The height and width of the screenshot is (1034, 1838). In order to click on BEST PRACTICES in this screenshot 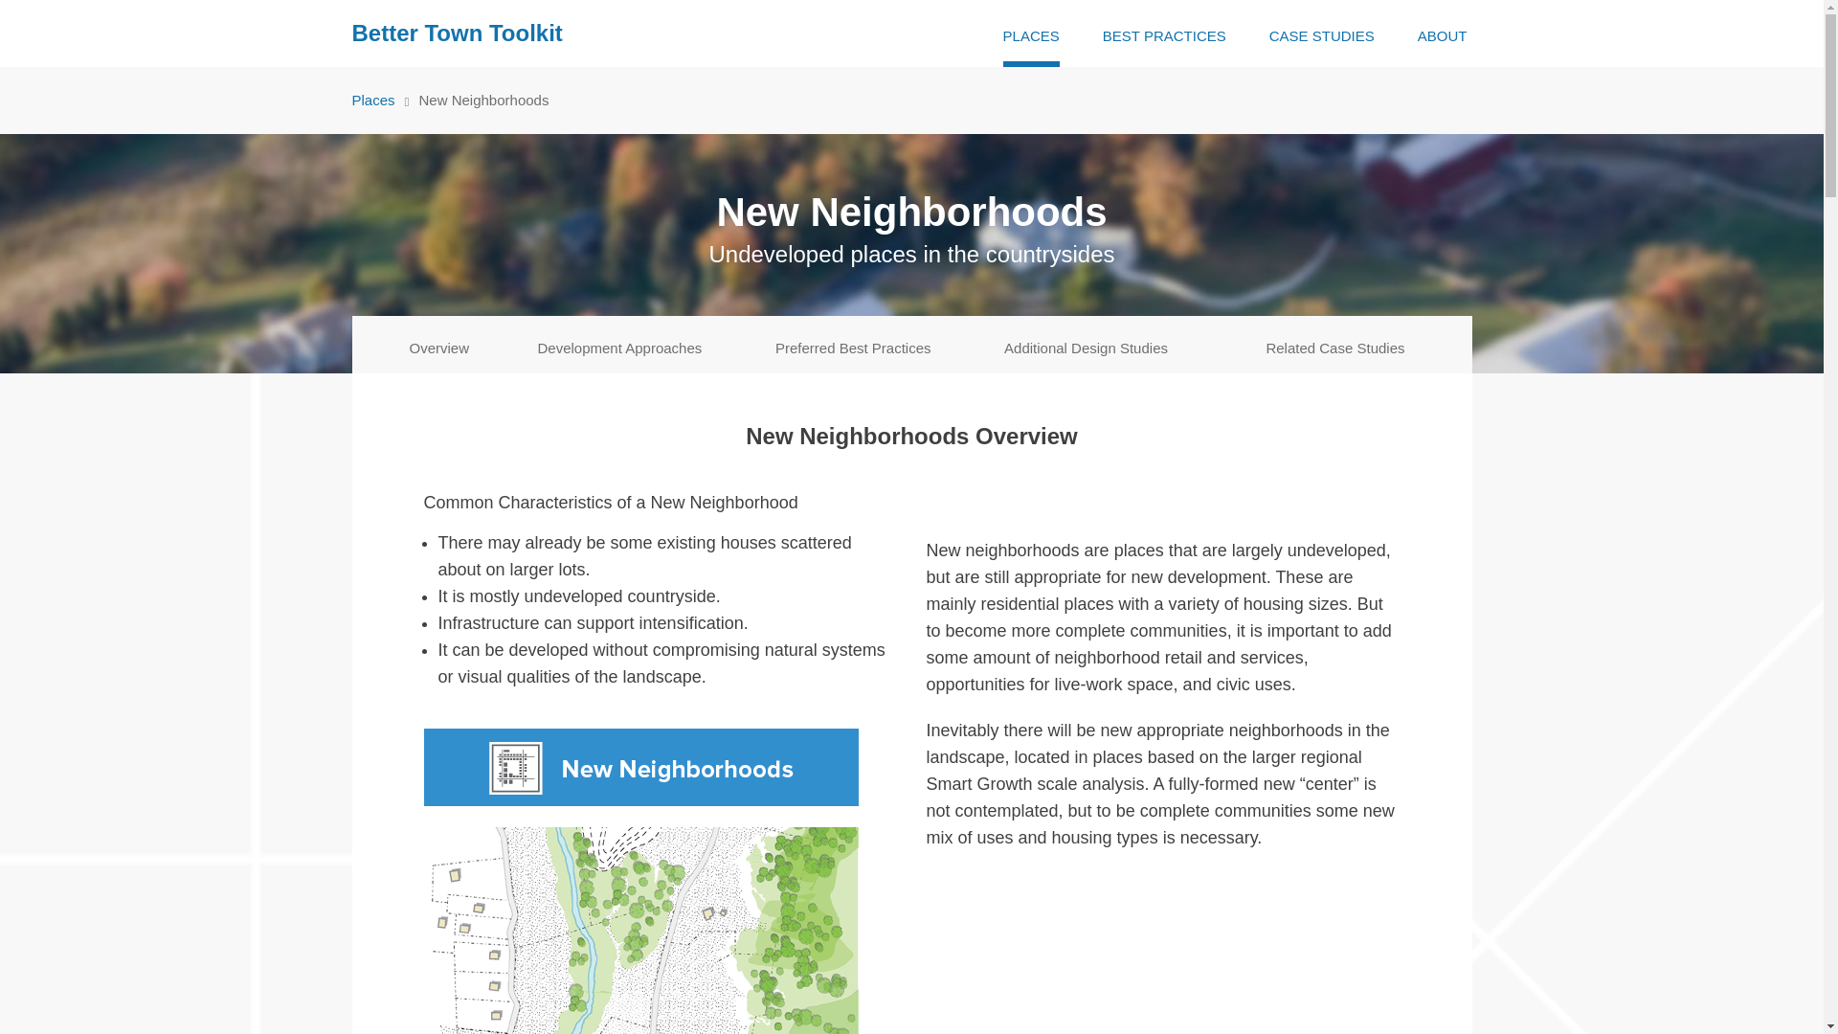, I will do `click(1164, 34)`.